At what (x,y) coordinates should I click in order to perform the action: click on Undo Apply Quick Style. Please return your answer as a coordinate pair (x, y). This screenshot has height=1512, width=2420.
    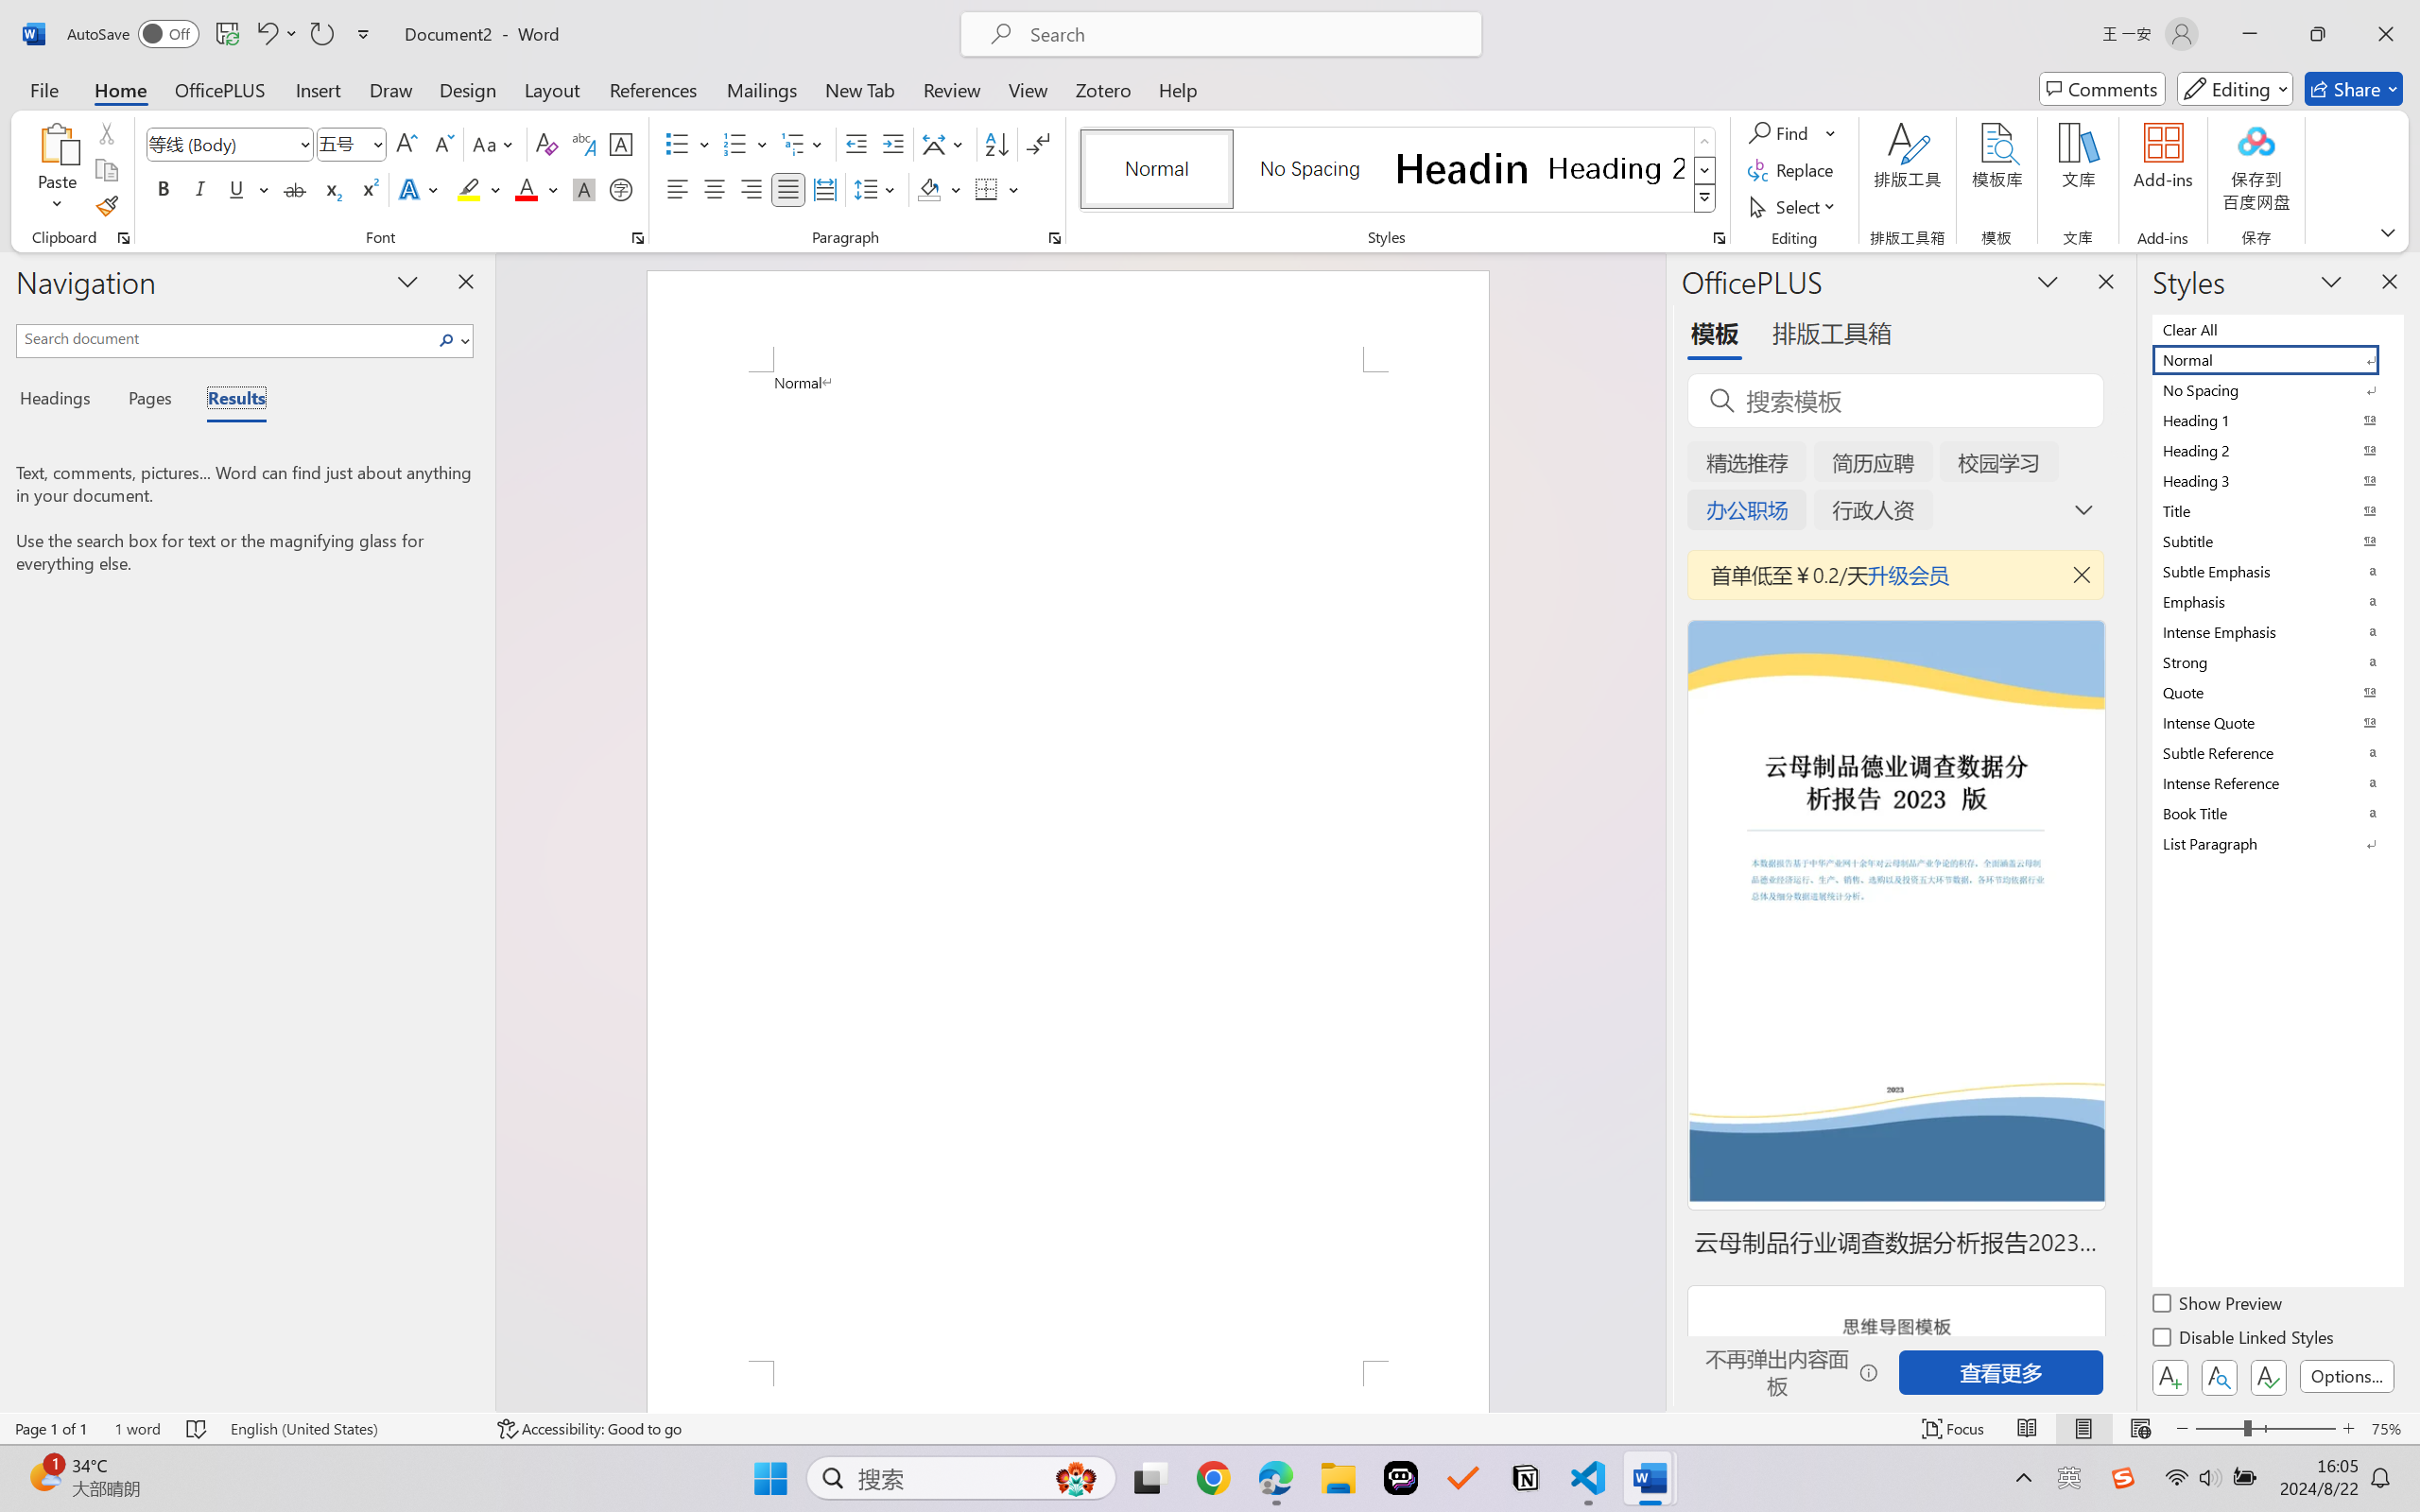
    Looking at the image, I should click on (266, 34).